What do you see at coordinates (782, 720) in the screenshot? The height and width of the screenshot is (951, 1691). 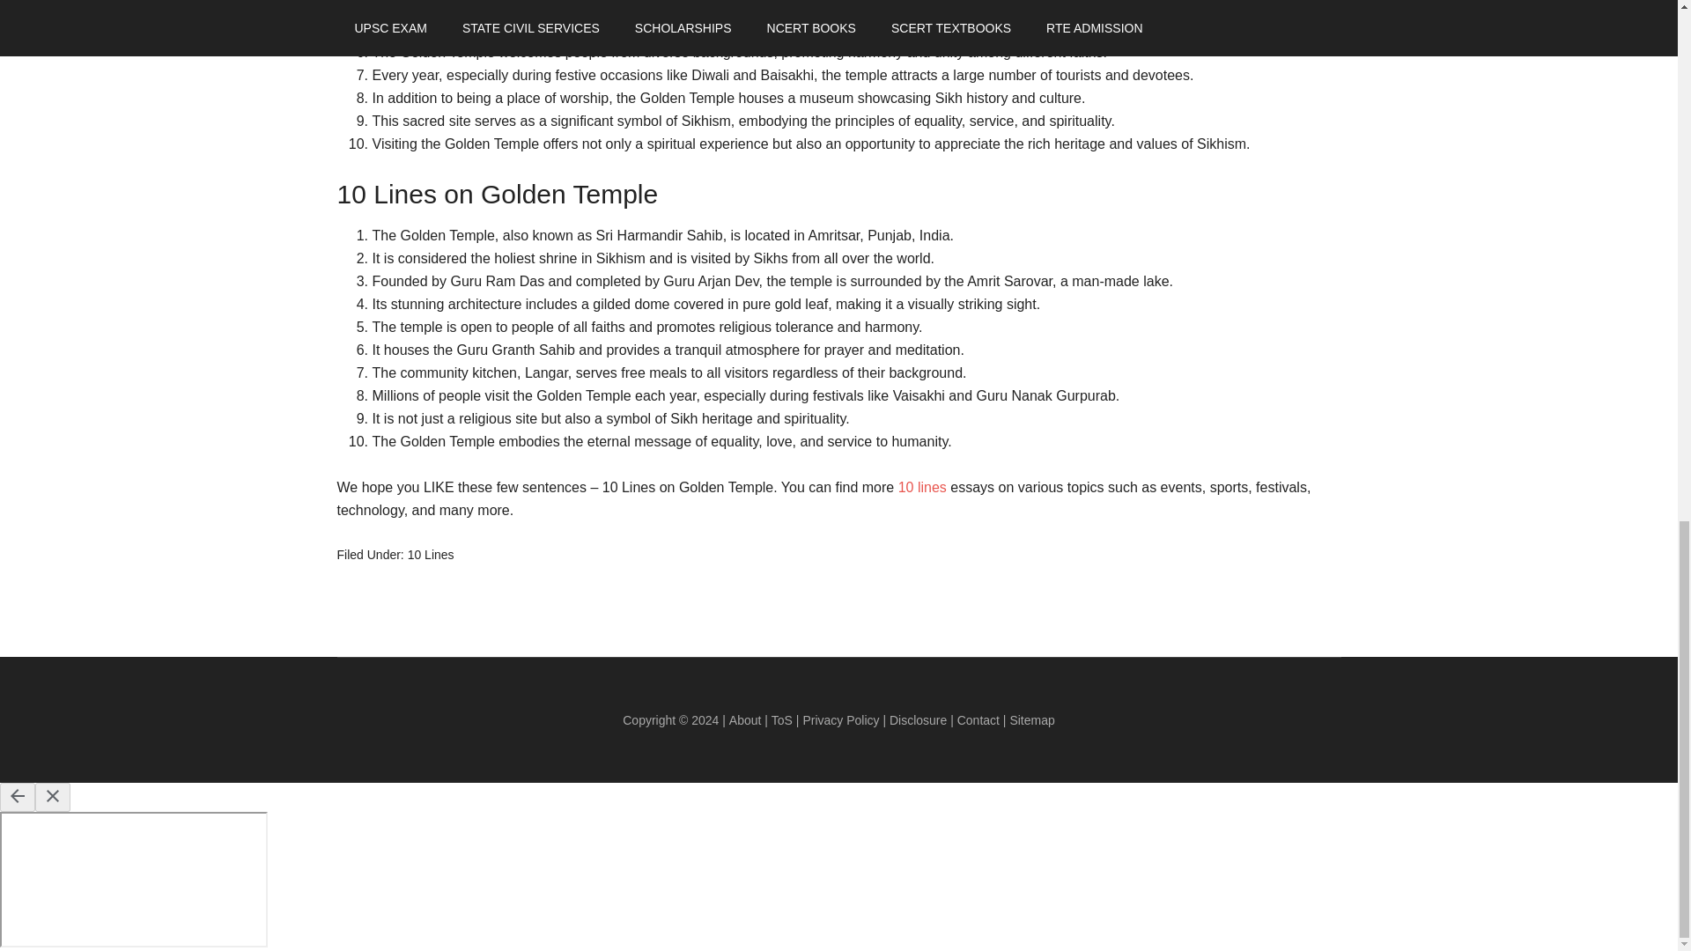 I see `ToS` at bounding box center [782, 720].